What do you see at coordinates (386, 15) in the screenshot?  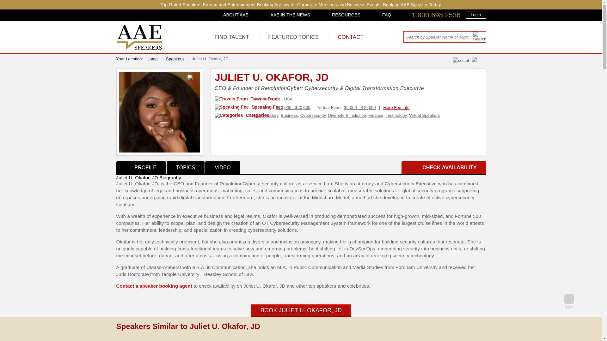 I see `FAQ` at bounding box center [386, 15].